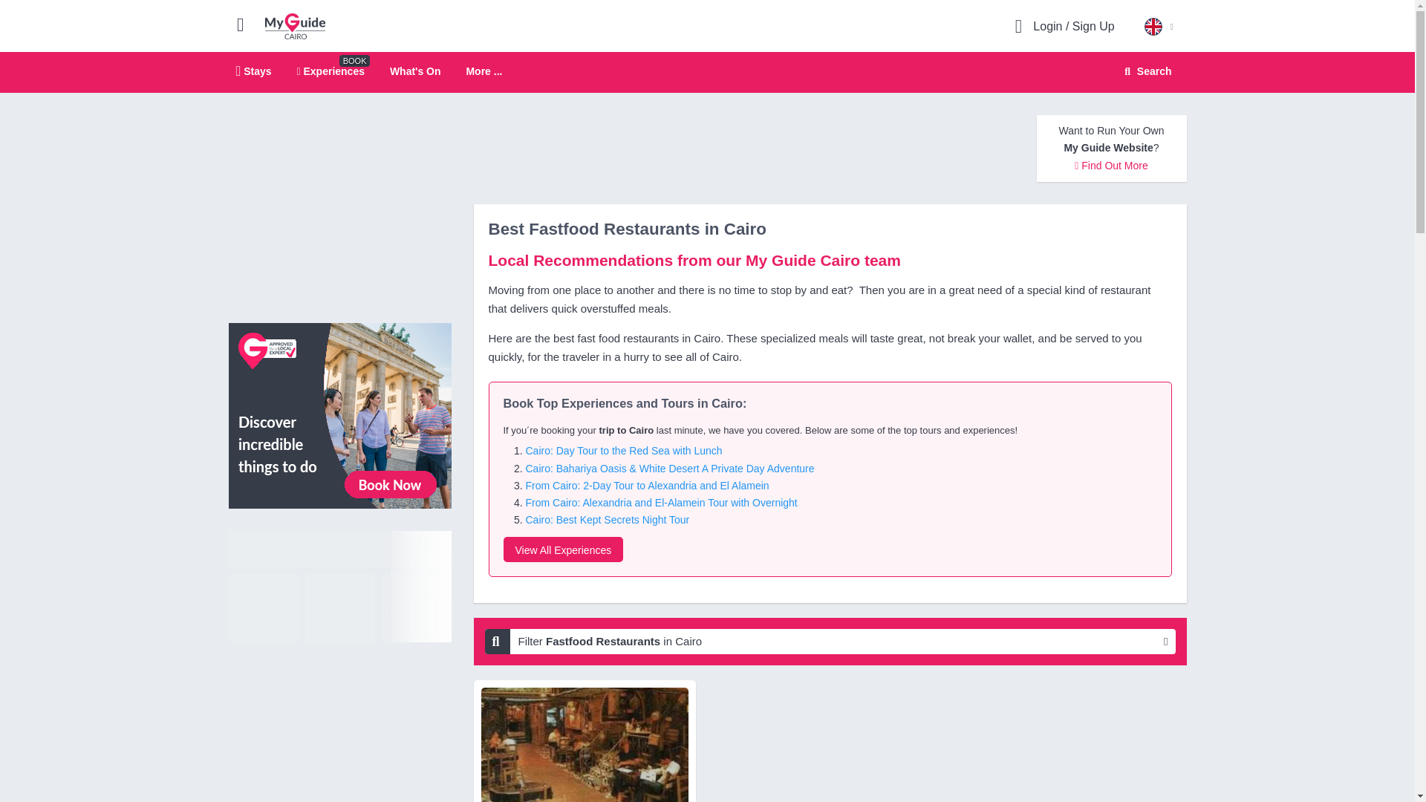  What do you see at coordinates (340, 587) in the screenshot?
I see `More ...` at bounding box center [340, 587].